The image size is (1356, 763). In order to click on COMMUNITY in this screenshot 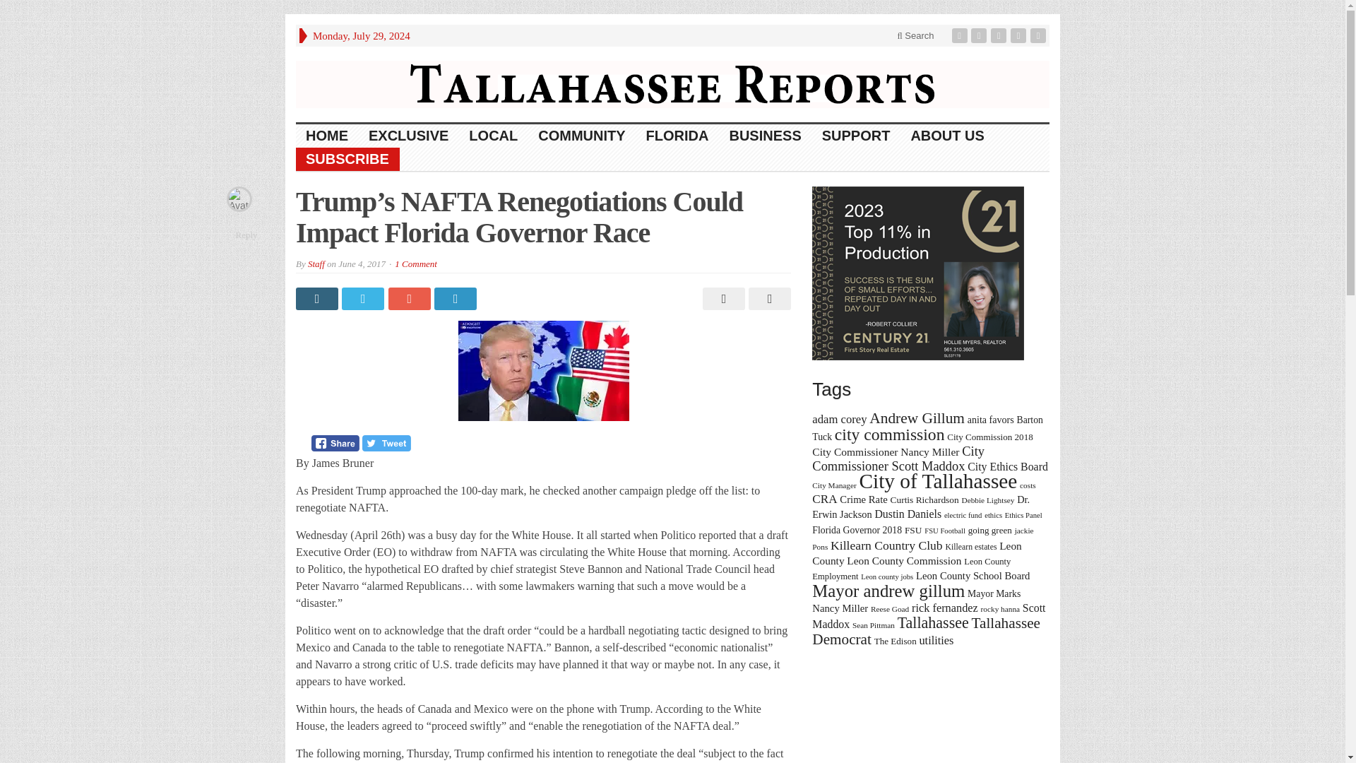, I will do `click(582, 136)`.